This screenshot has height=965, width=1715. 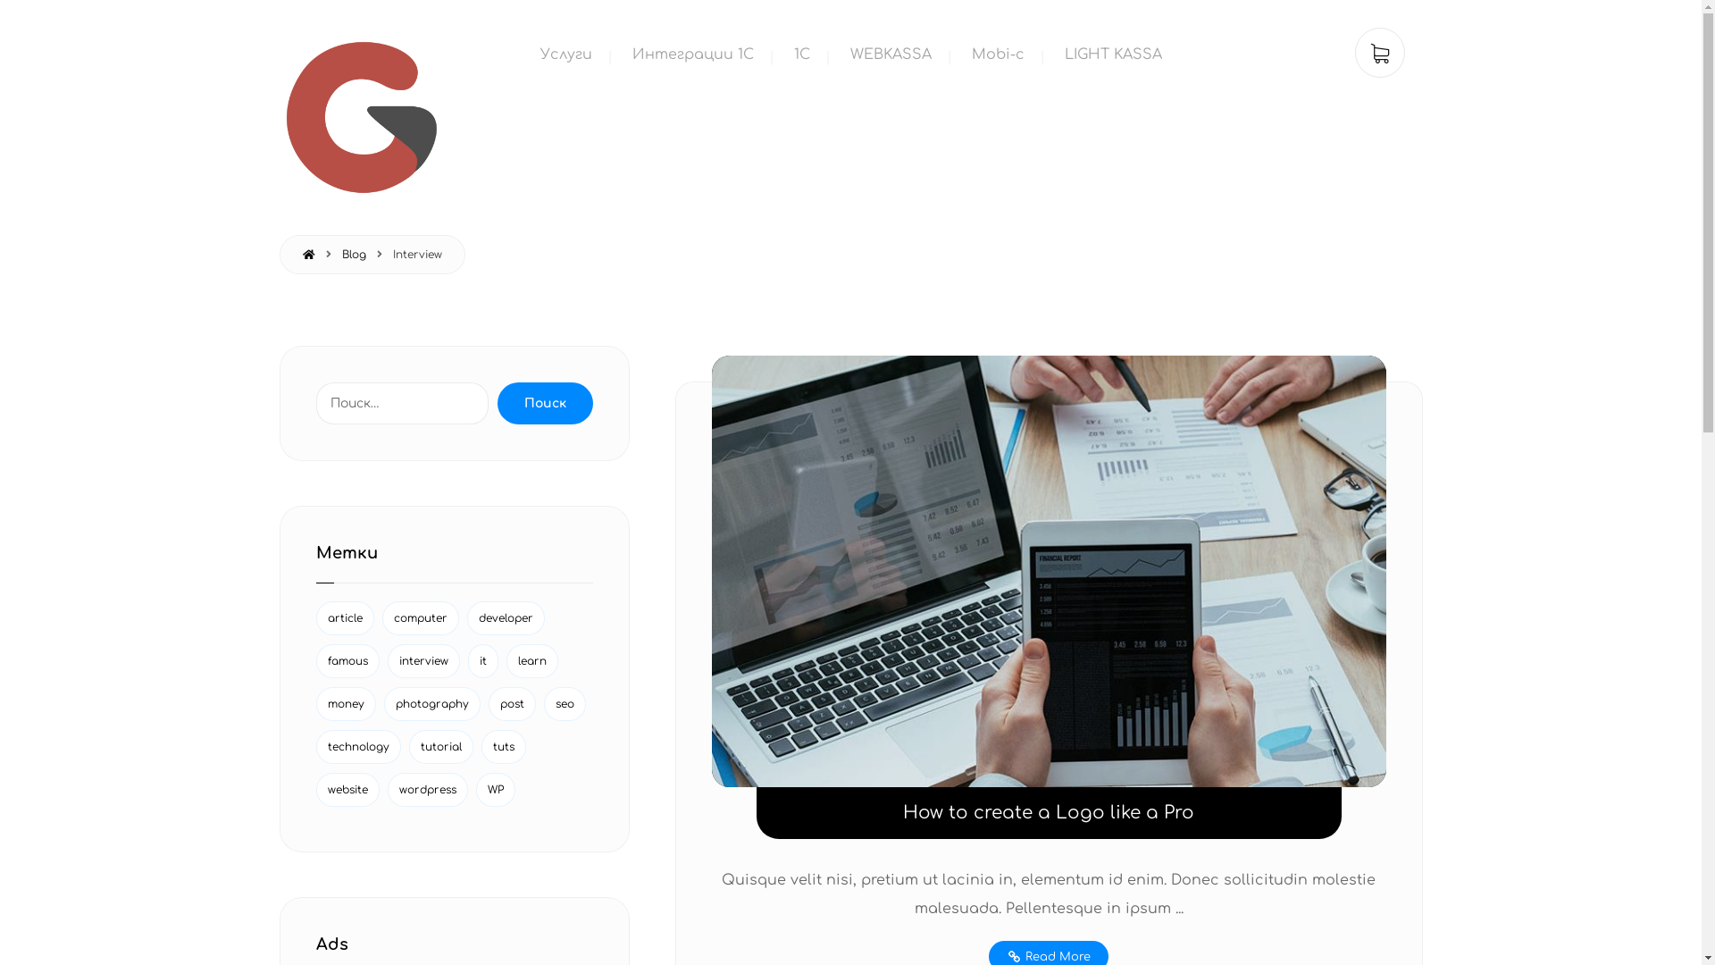 I want to click on Home page, so click(x=308, y=255).